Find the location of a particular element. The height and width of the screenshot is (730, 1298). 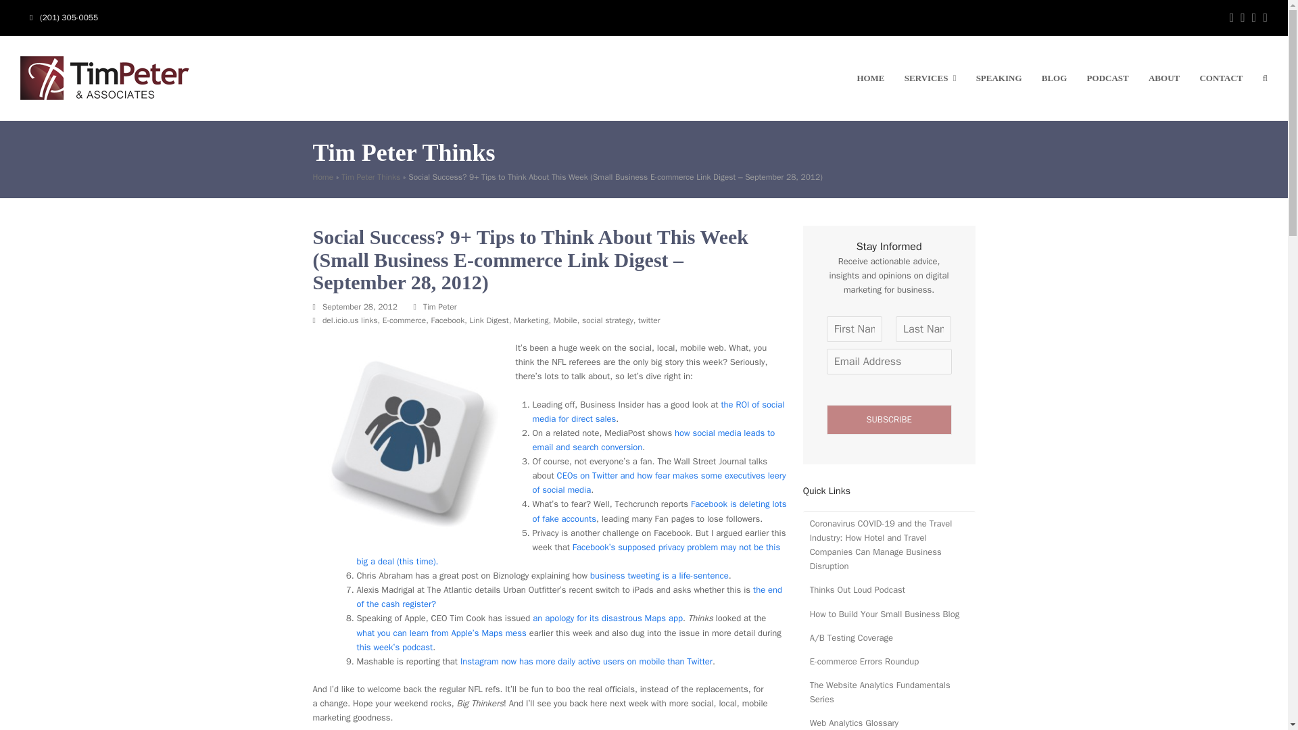

Tim Peter is located at coordinates (439, 307).